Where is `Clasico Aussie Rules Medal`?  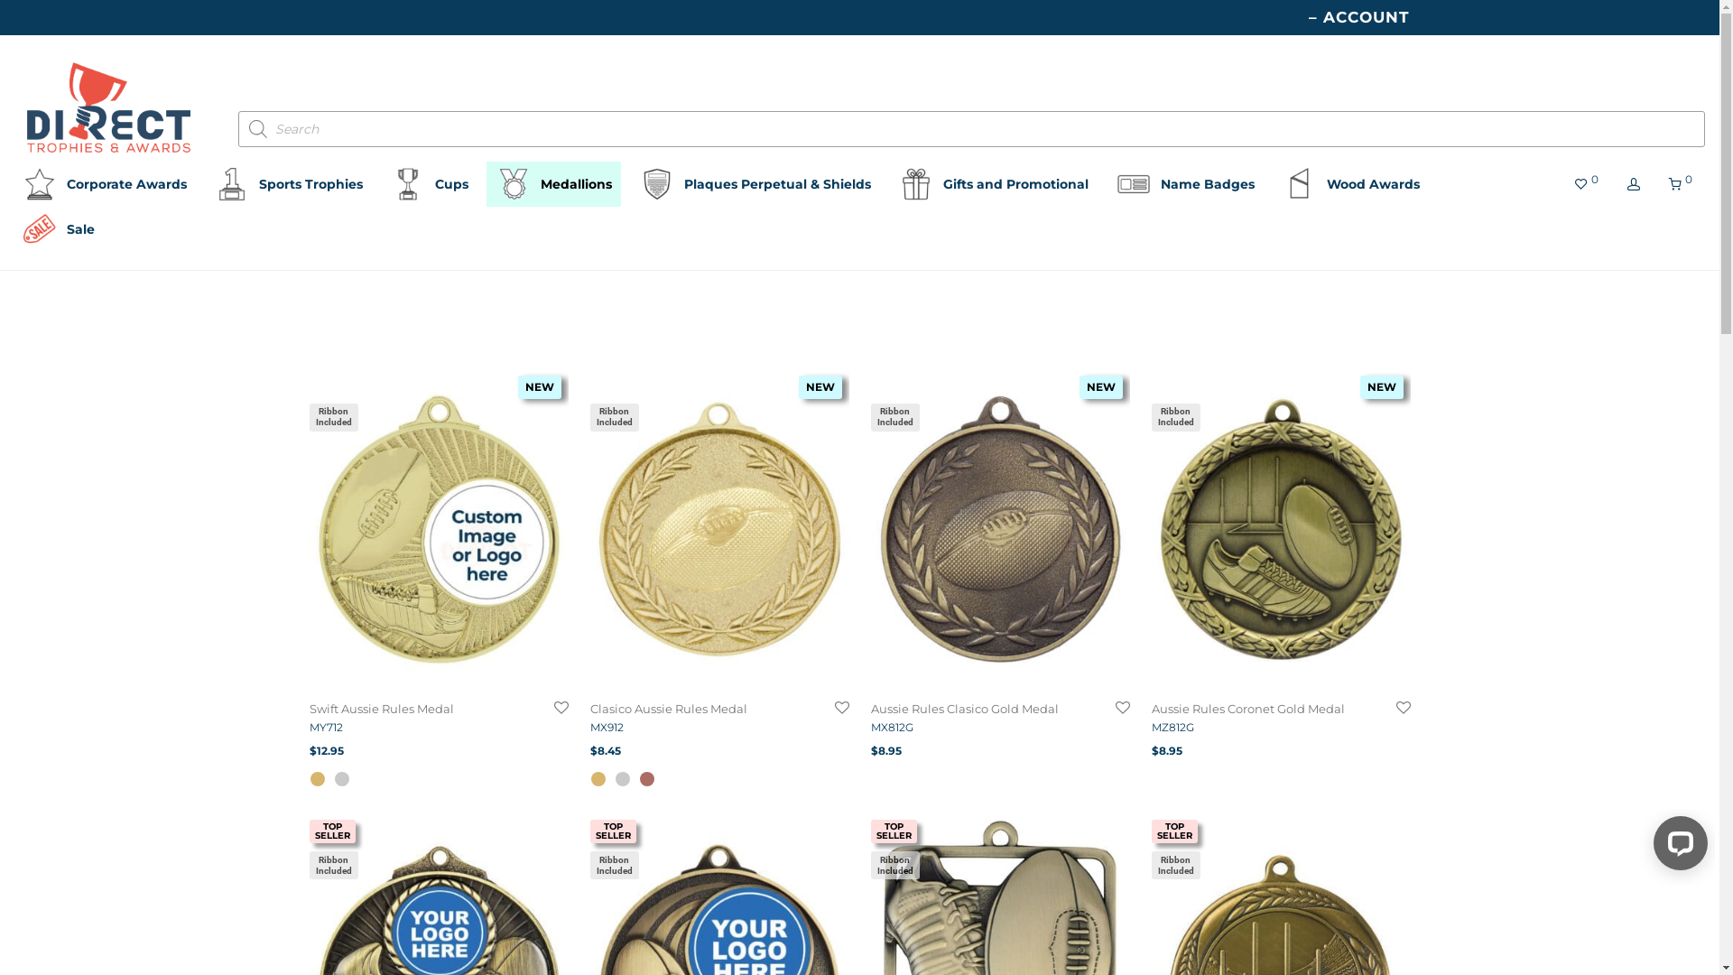 Clasico Aussie Rules Medal is located at coordinates (669, 709).